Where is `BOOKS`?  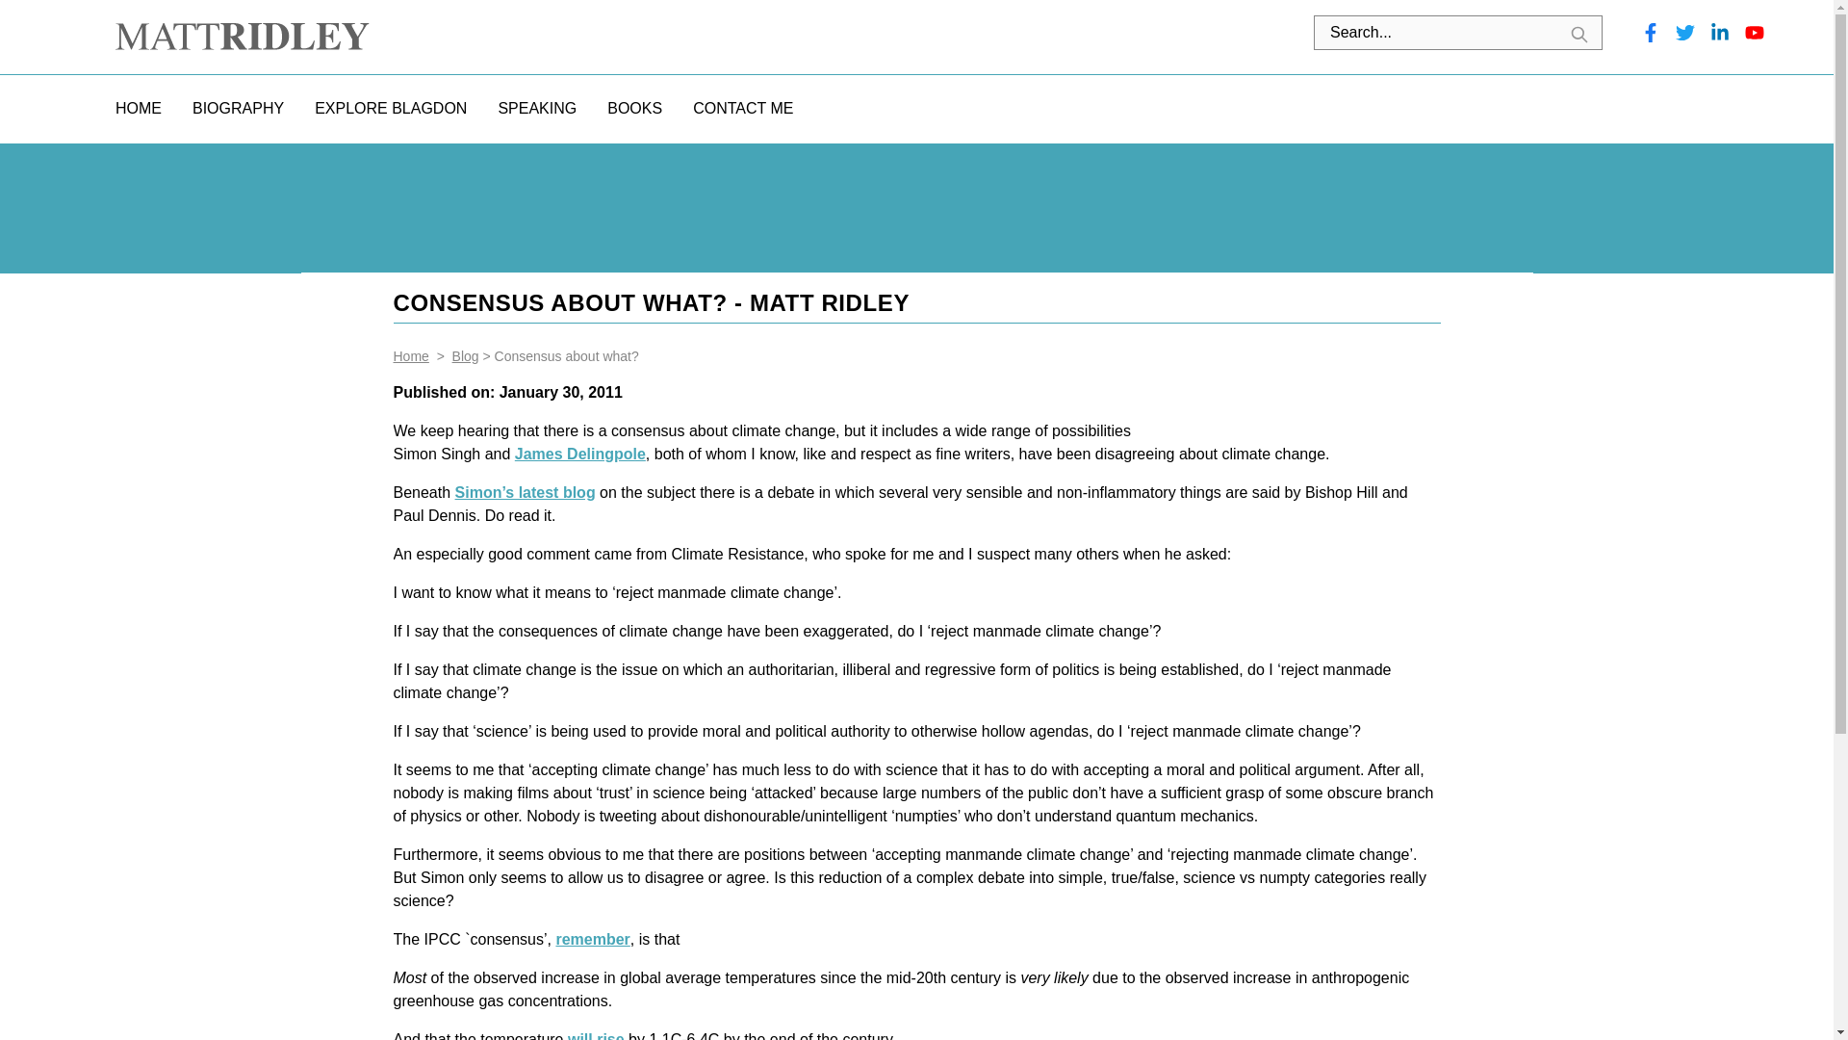
BOOKS is located at coordinates (634, 108).